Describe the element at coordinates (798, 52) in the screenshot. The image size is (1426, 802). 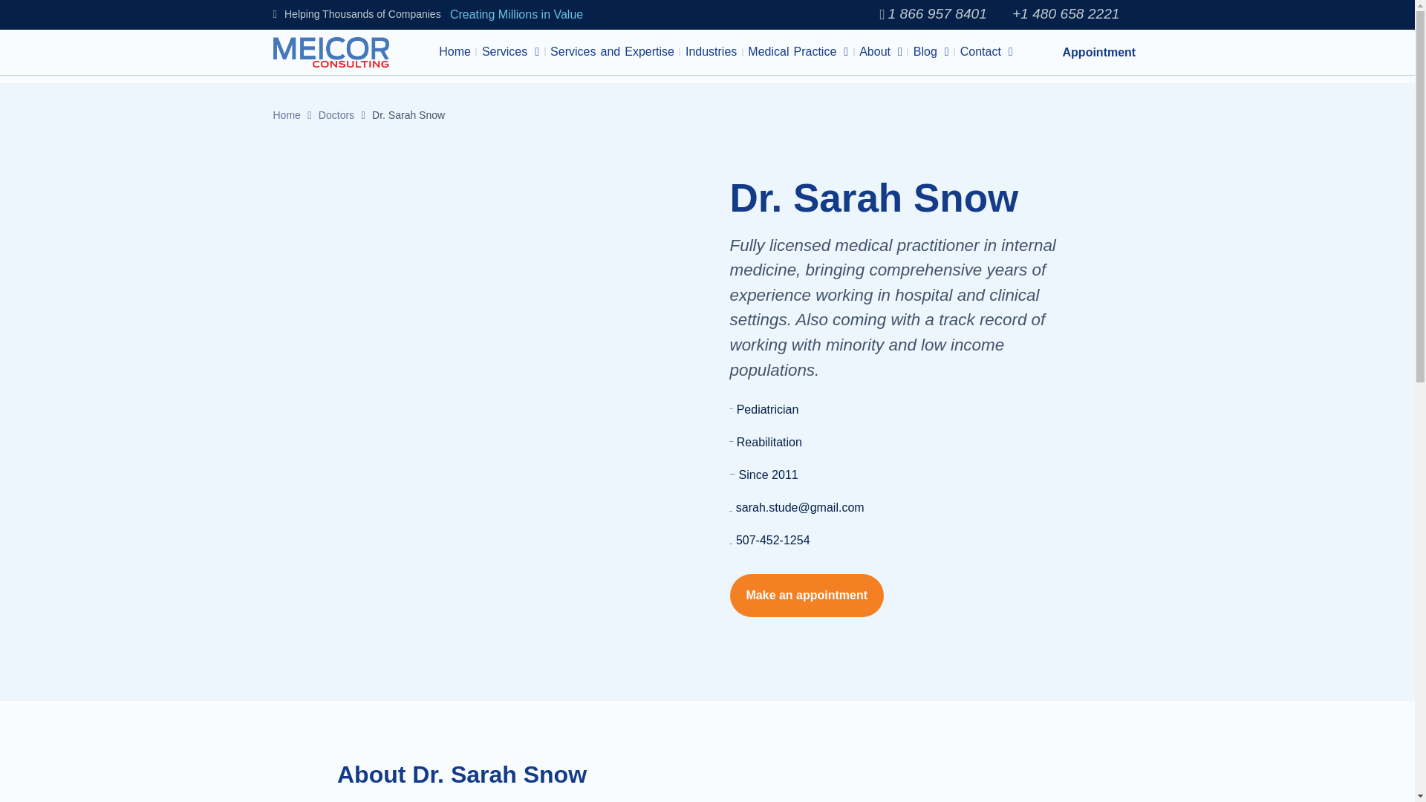
I see `Medical Practice` at that location.